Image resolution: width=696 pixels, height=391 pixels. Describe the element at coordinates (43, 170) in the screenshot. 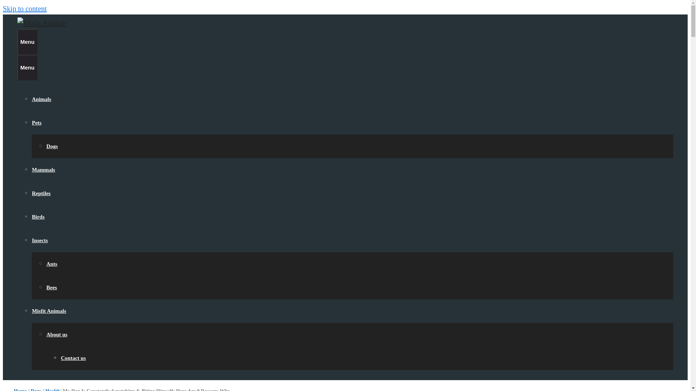

I see `Mammals` at that location.